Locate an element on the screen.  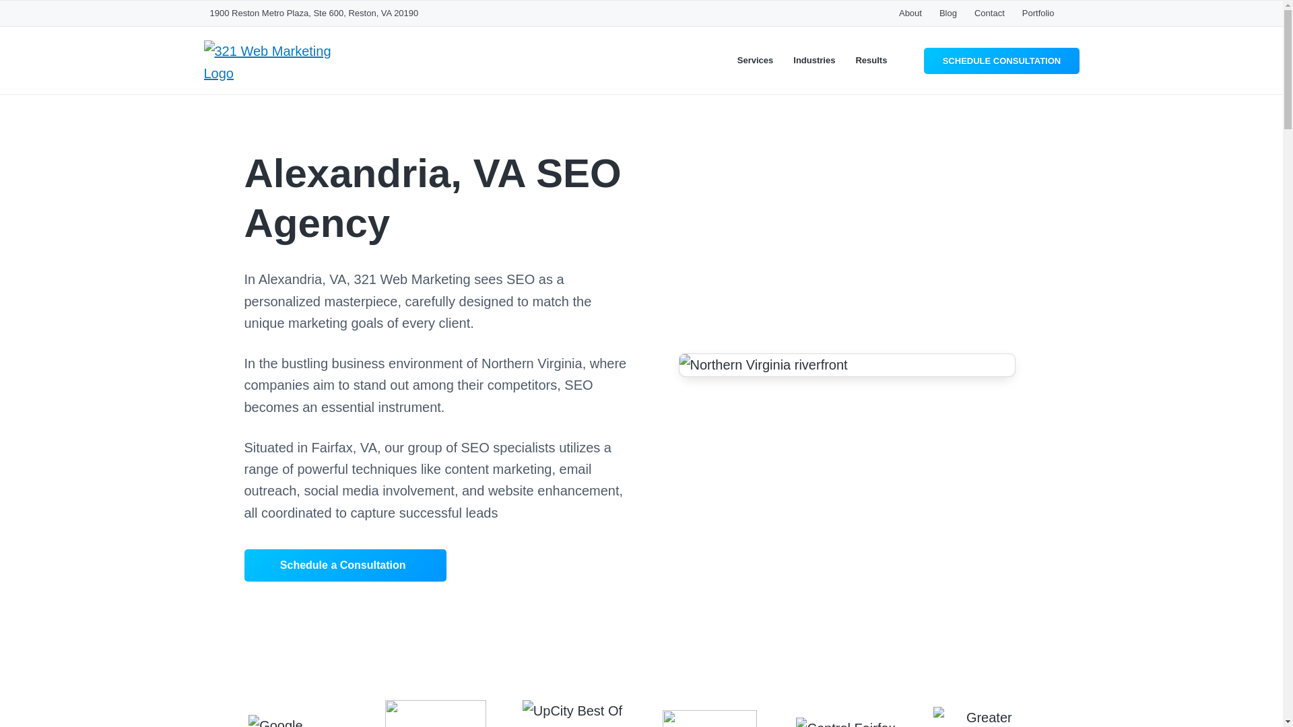
Services is located at coordinates (755, 60).